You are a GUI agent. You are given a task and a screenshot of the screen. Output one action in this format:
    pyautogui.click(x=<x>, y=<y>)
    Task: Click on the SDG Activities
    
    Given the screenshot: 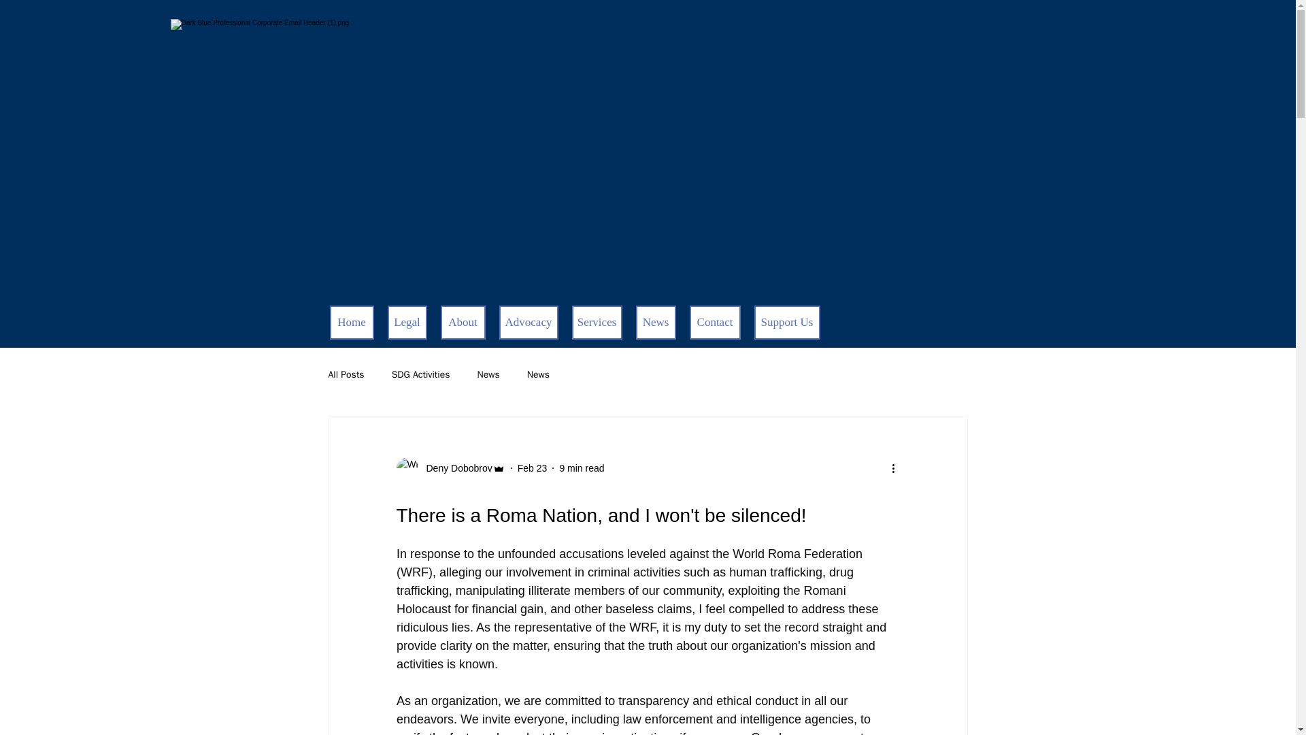 What is the action you would take?
    pyautogui.click(x=421, y=375)
    